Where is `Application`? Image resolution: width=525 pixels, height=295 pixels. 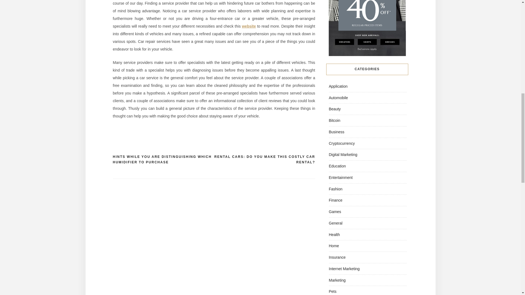
Application is located at coordinates (338, 86).